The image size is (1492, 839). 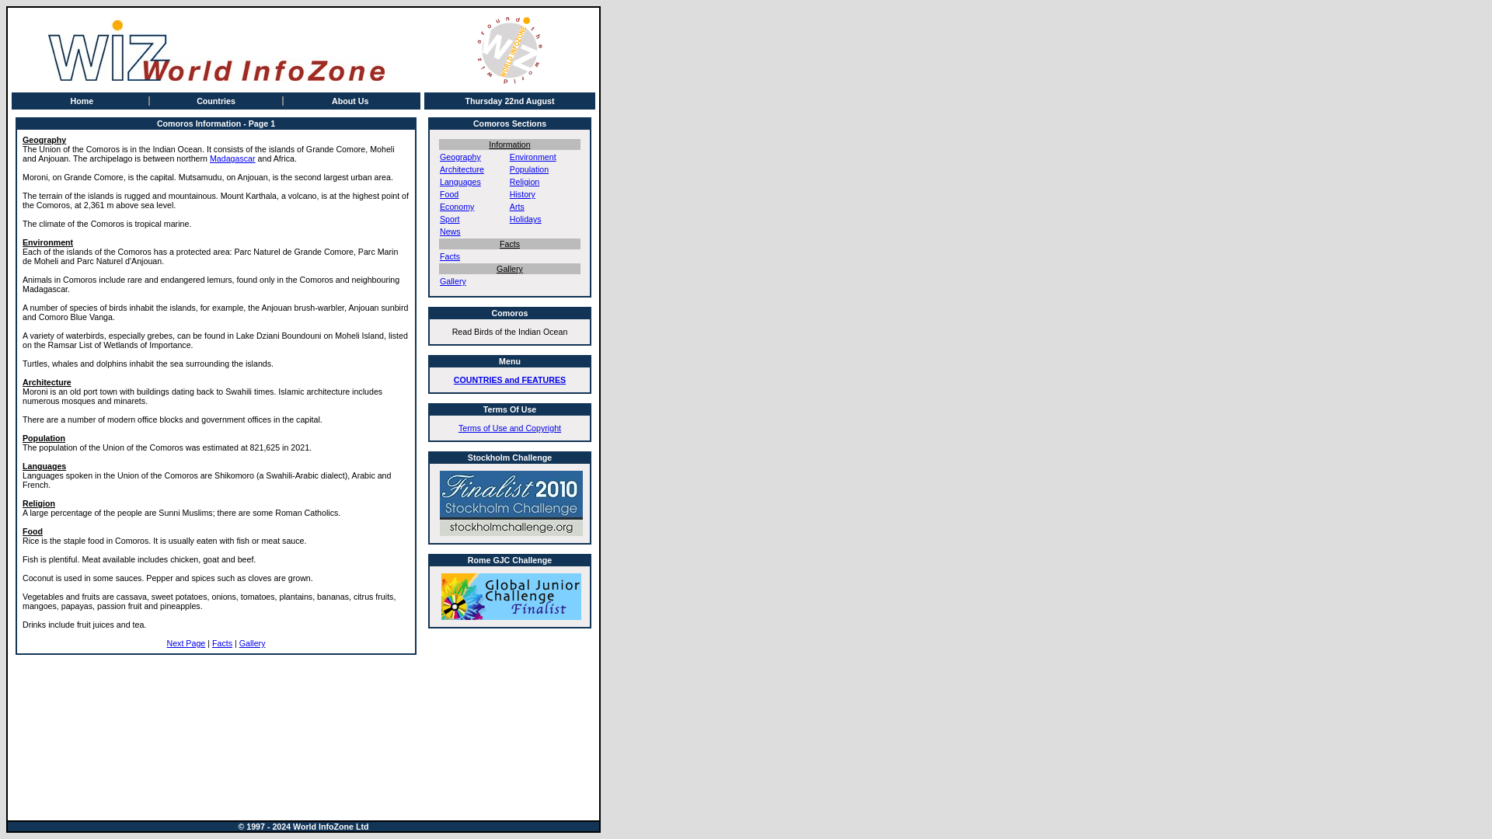 What do you see at coordinates (232, 158) in the screenshot?
I see `Madagascar` at bounding box center [232, 158].